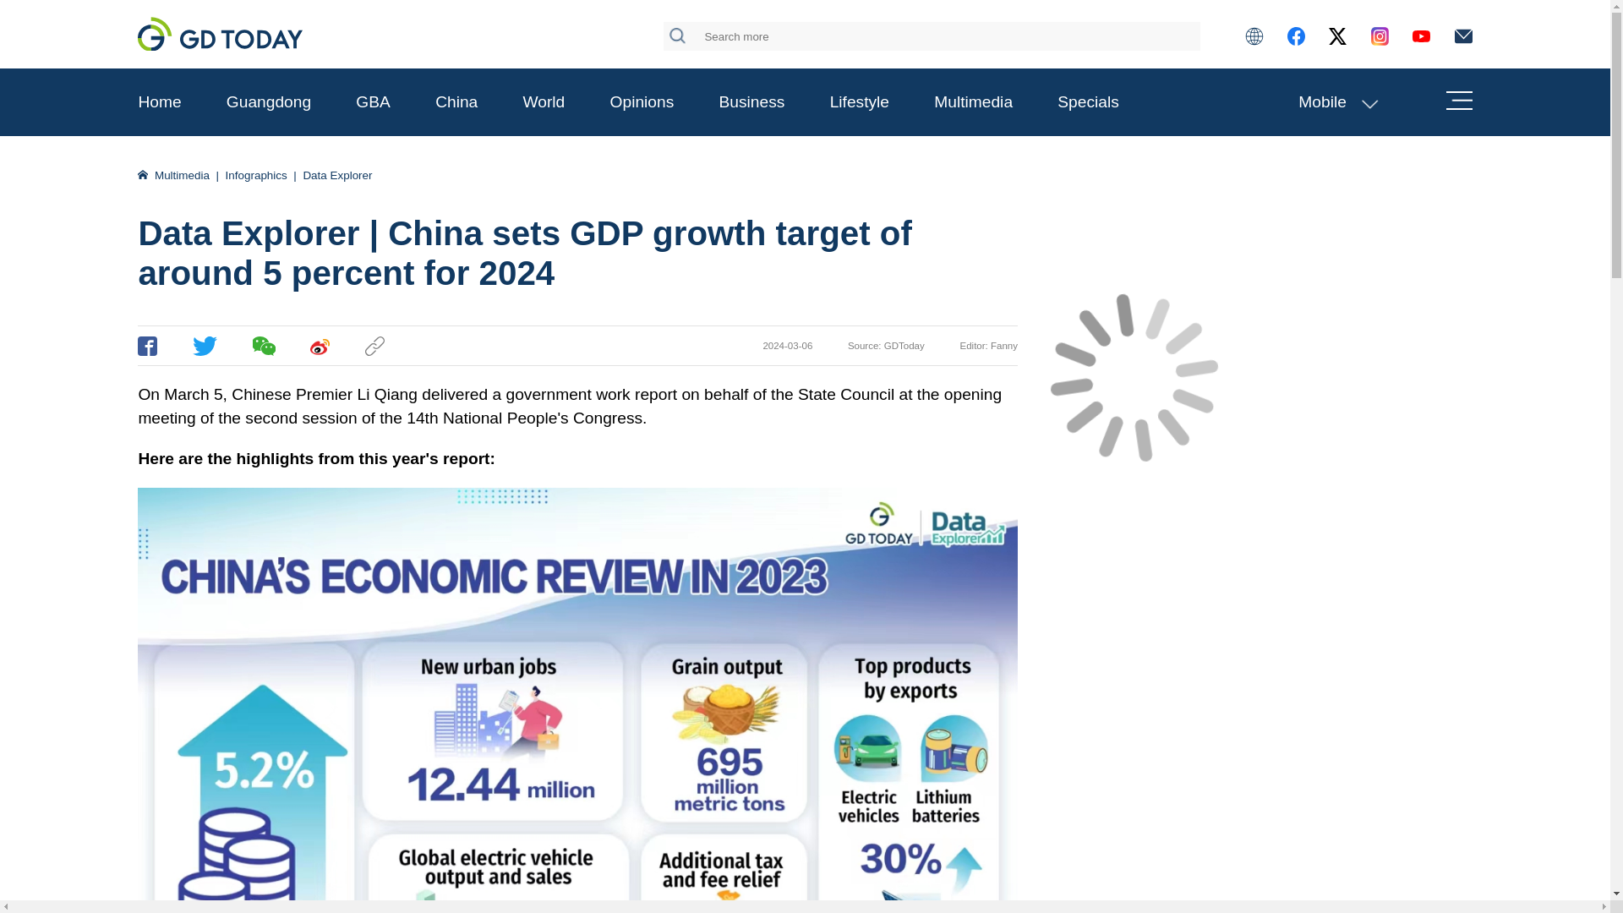 The width and height of the screenshot is (1623, 913). What do you see at coordinates (1089, 101) in the screenshot?
I see `Specials` at bounding box center [1089, 101].